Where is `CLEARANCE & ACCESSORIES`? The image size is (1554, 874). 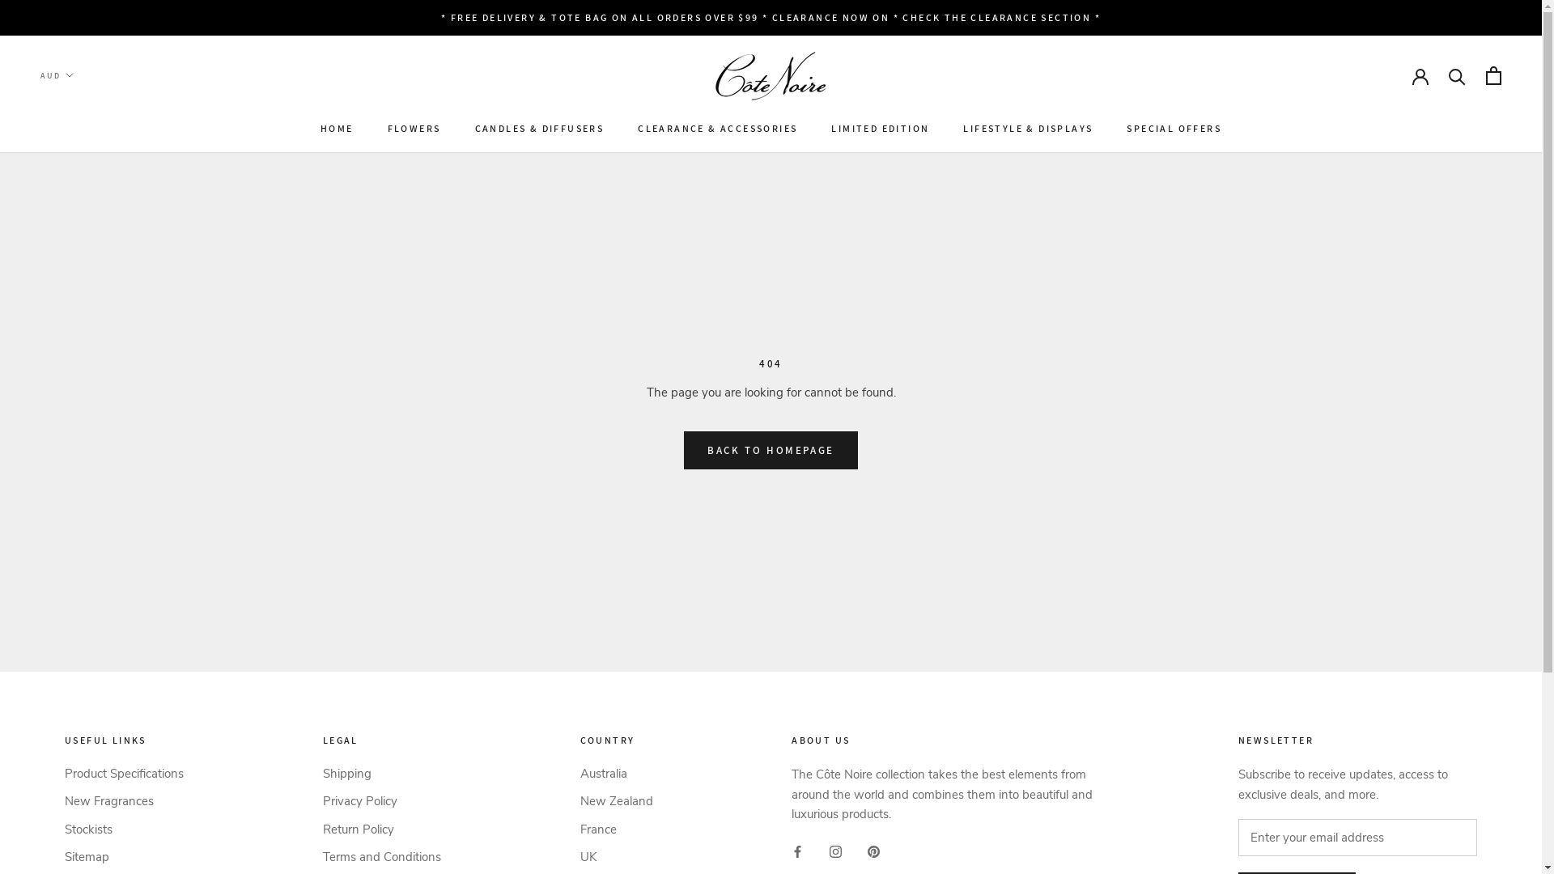 CLEARANCE & ACCESSORIES is located at coordinates (717, 128).